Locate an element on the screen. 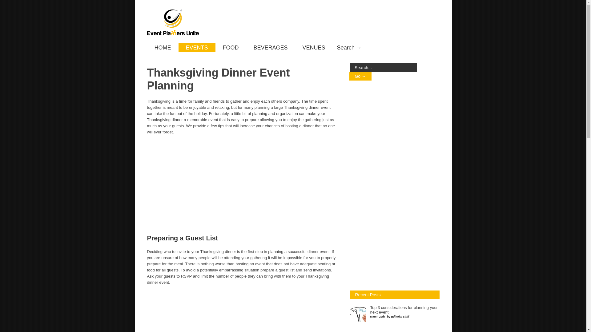  EVENTS is located at coordinates (197, 48).